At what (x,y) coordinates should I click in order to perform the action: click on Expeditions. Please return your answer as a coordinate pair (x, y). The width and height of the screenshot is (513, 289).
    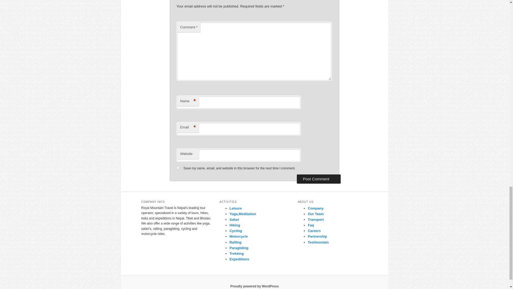
    Looking at the image, I should click on (239, 259).